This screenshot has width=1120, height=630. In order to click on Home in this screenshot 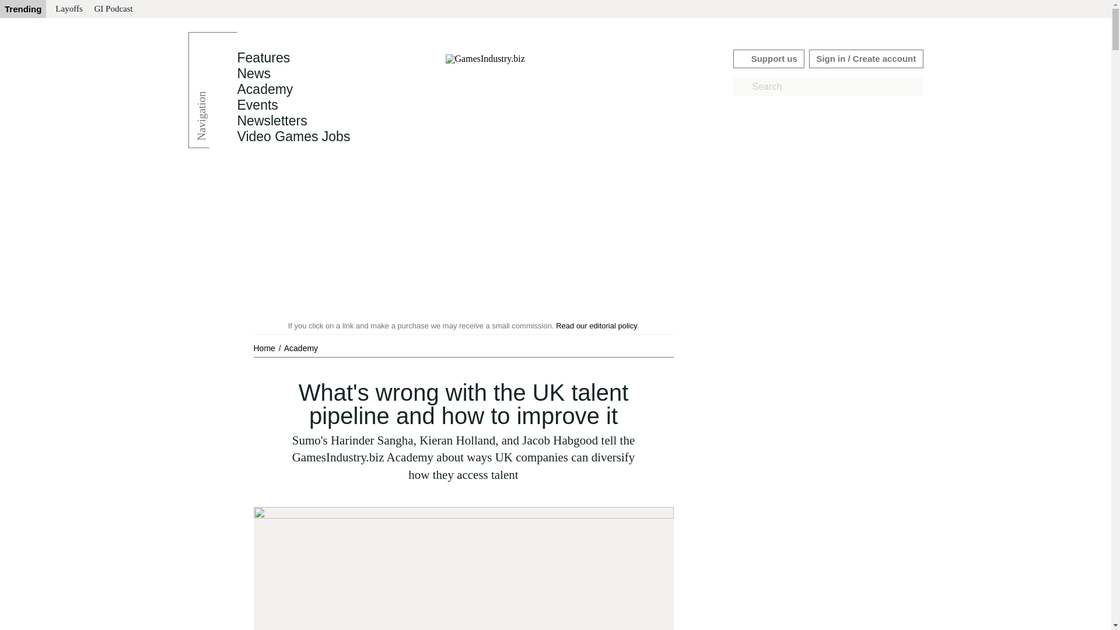, I will do `click(265, 348)`.